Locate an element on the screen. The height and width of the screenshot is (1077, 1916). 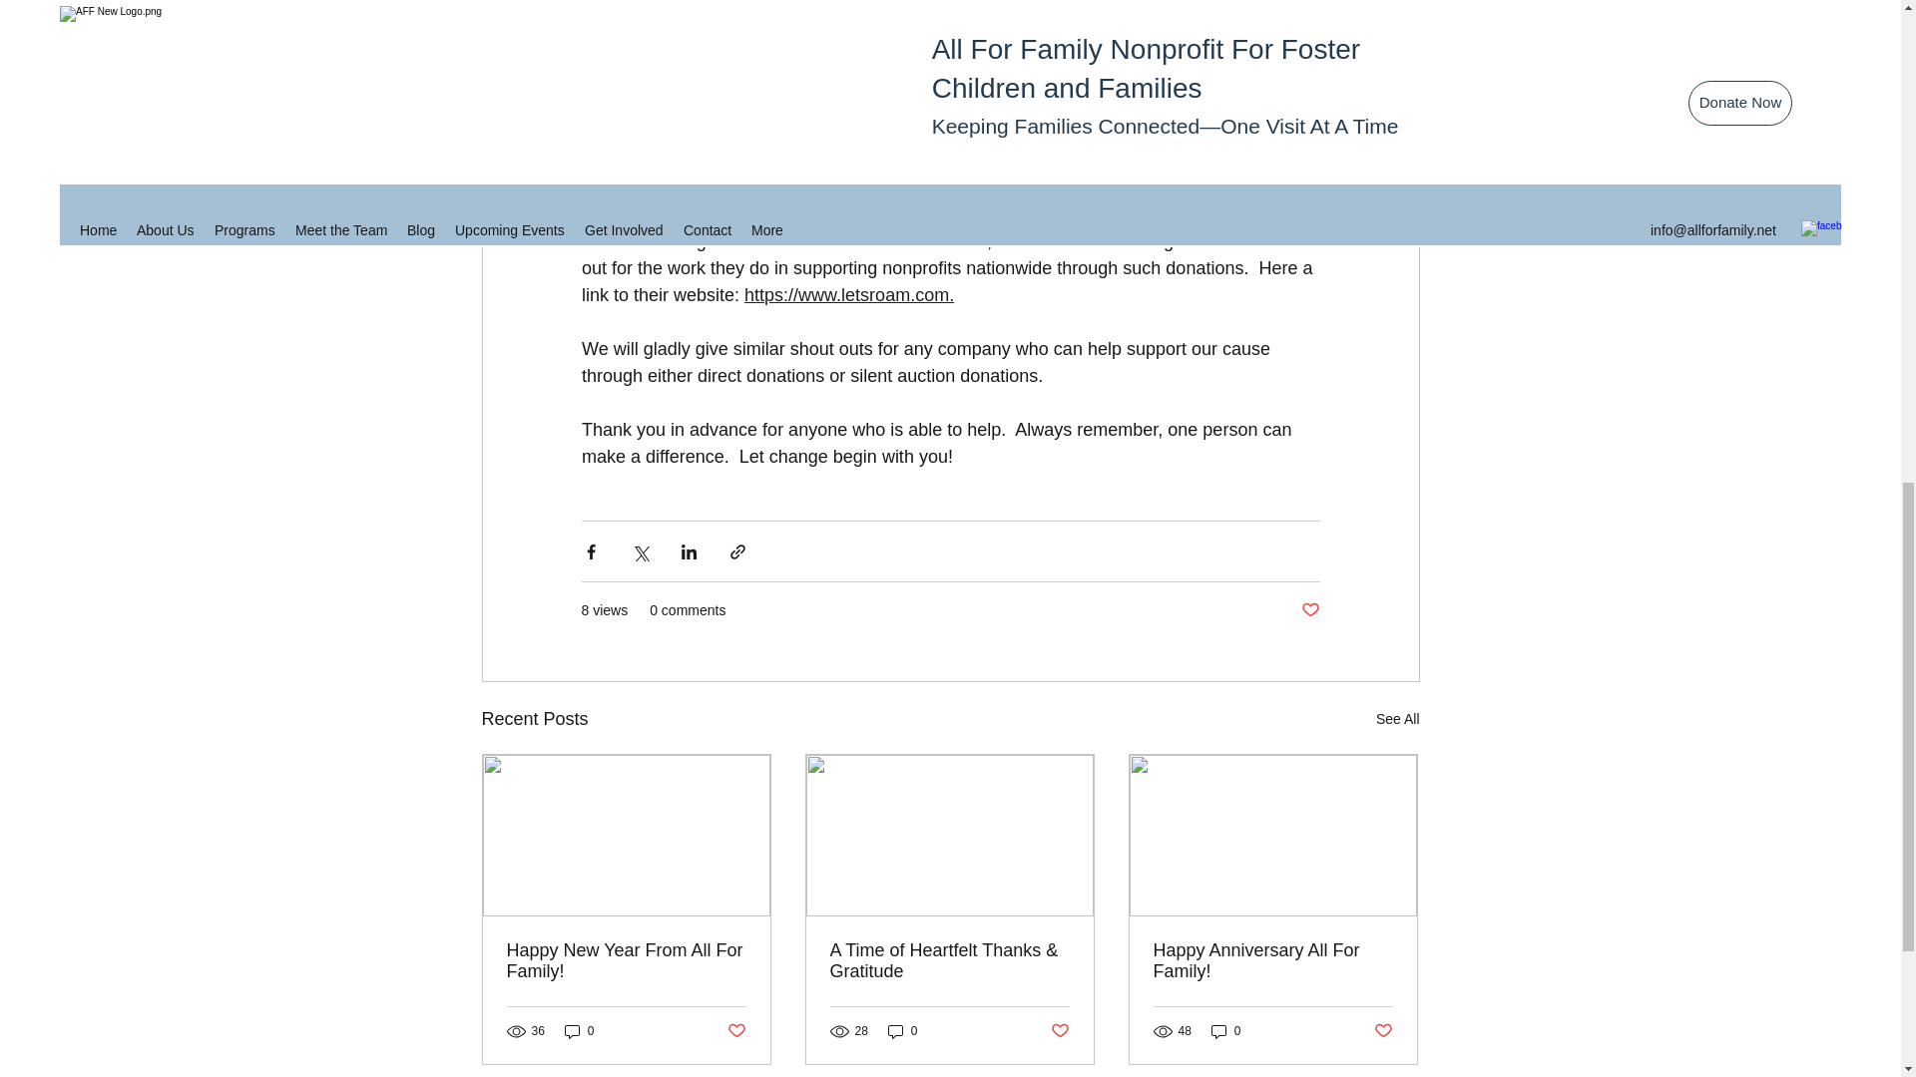
0 is located at coordinates (902, 1031).